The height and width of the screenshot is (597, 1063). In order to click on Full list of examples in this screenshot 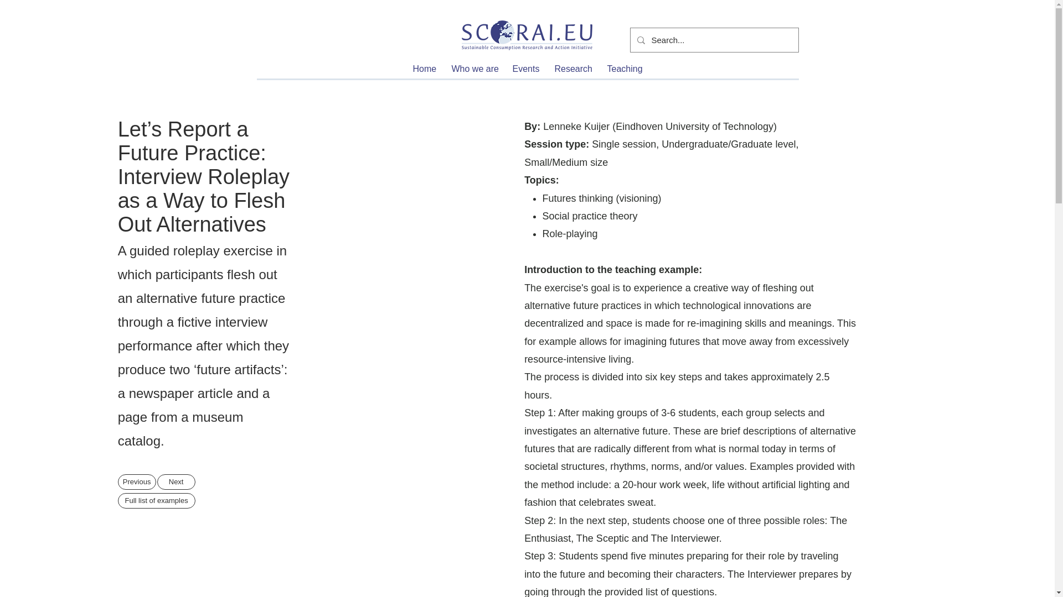, I will do `click(157, 501)`.